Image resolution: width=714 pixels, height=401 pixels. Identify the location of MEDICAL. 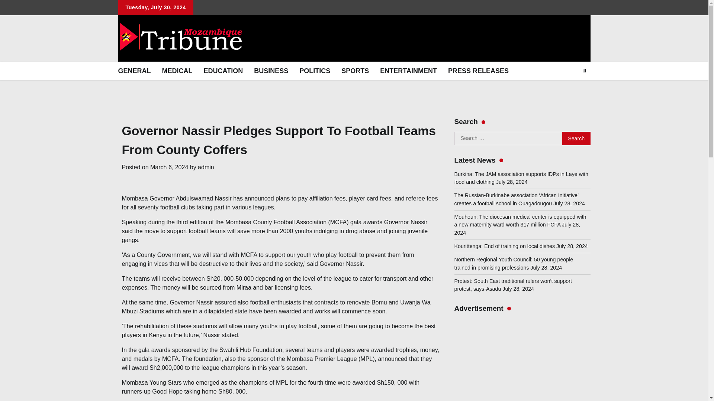
(177, 71).